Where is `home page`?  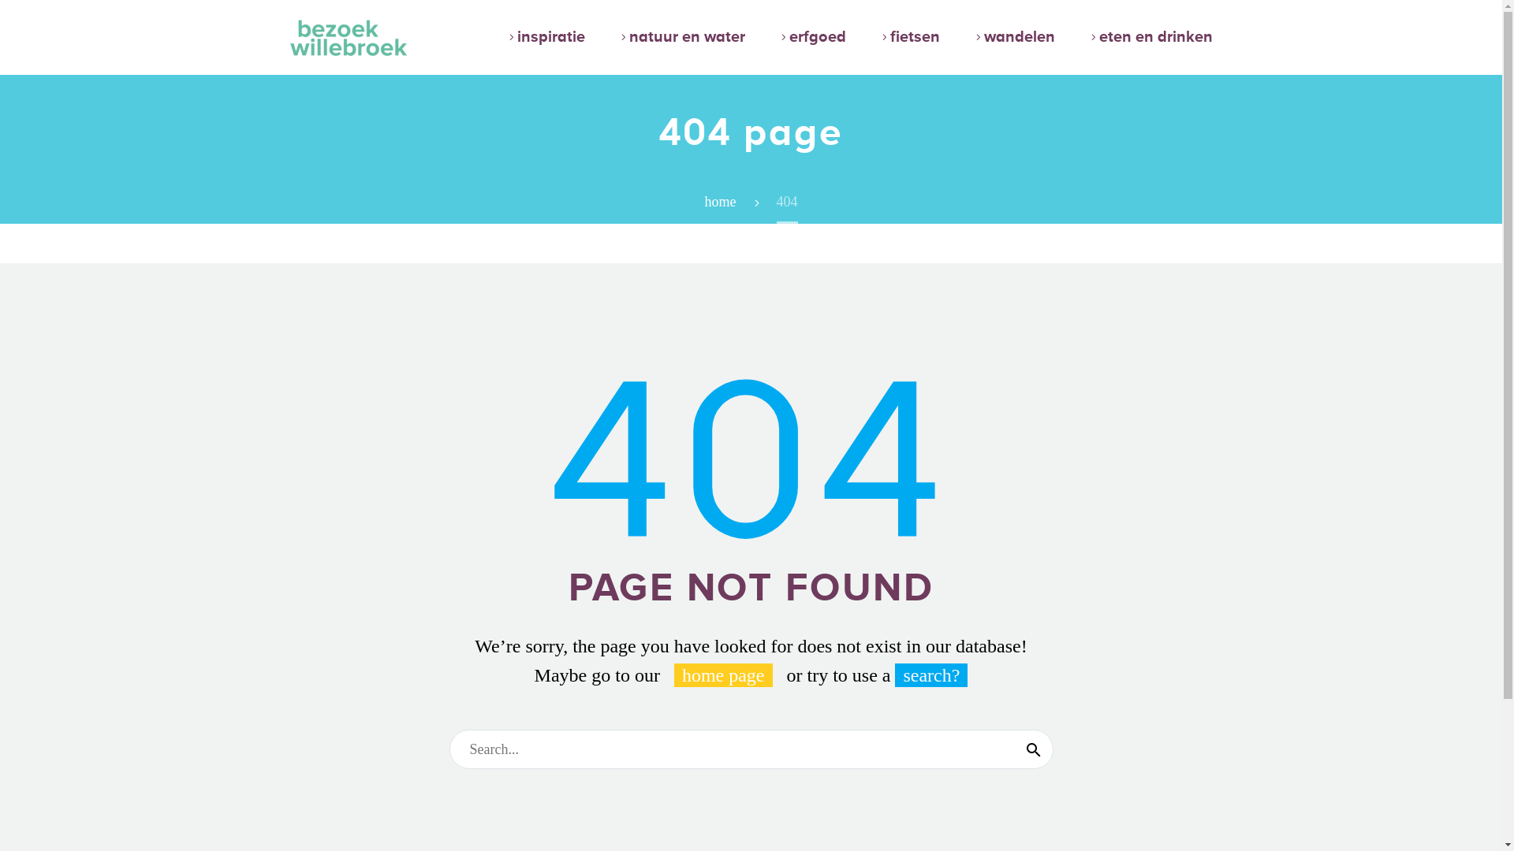
home page is located at coordinates (723, 675).